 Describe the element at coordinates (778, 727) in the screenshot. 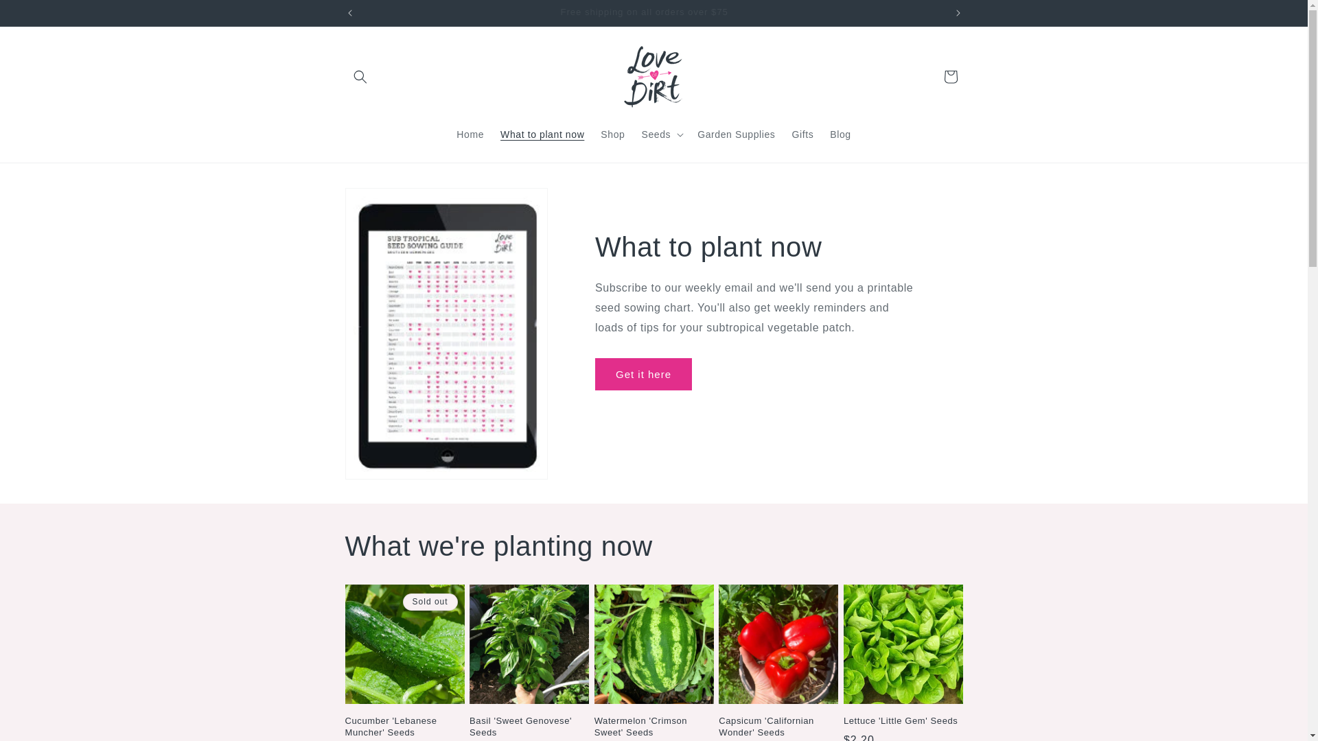

I see `Capsicum 'Californian Wonder' Seeds` at that location.